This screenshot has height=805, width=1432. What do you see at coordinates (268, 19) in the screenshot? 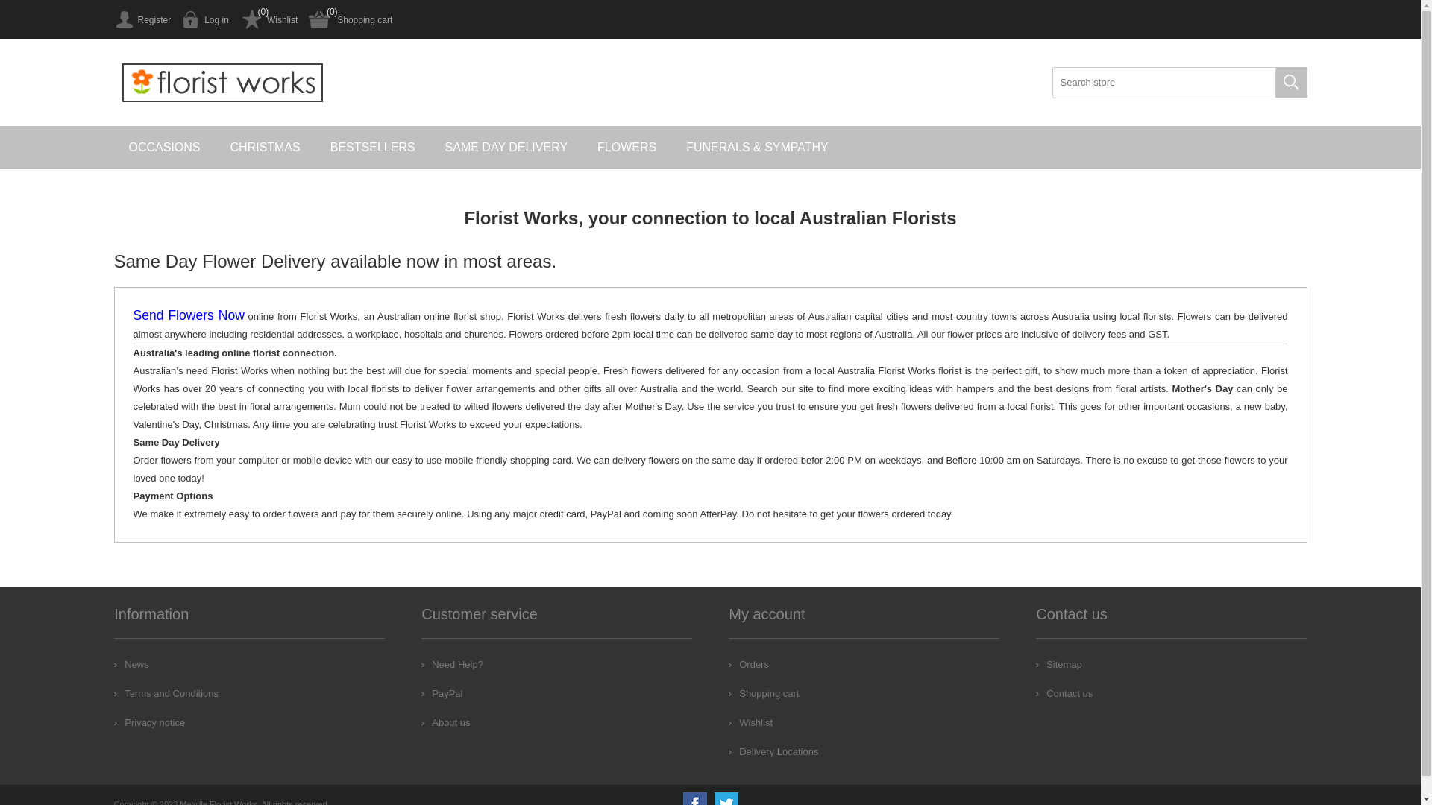
I see `Wishlist` at bounding box center [268, 19].